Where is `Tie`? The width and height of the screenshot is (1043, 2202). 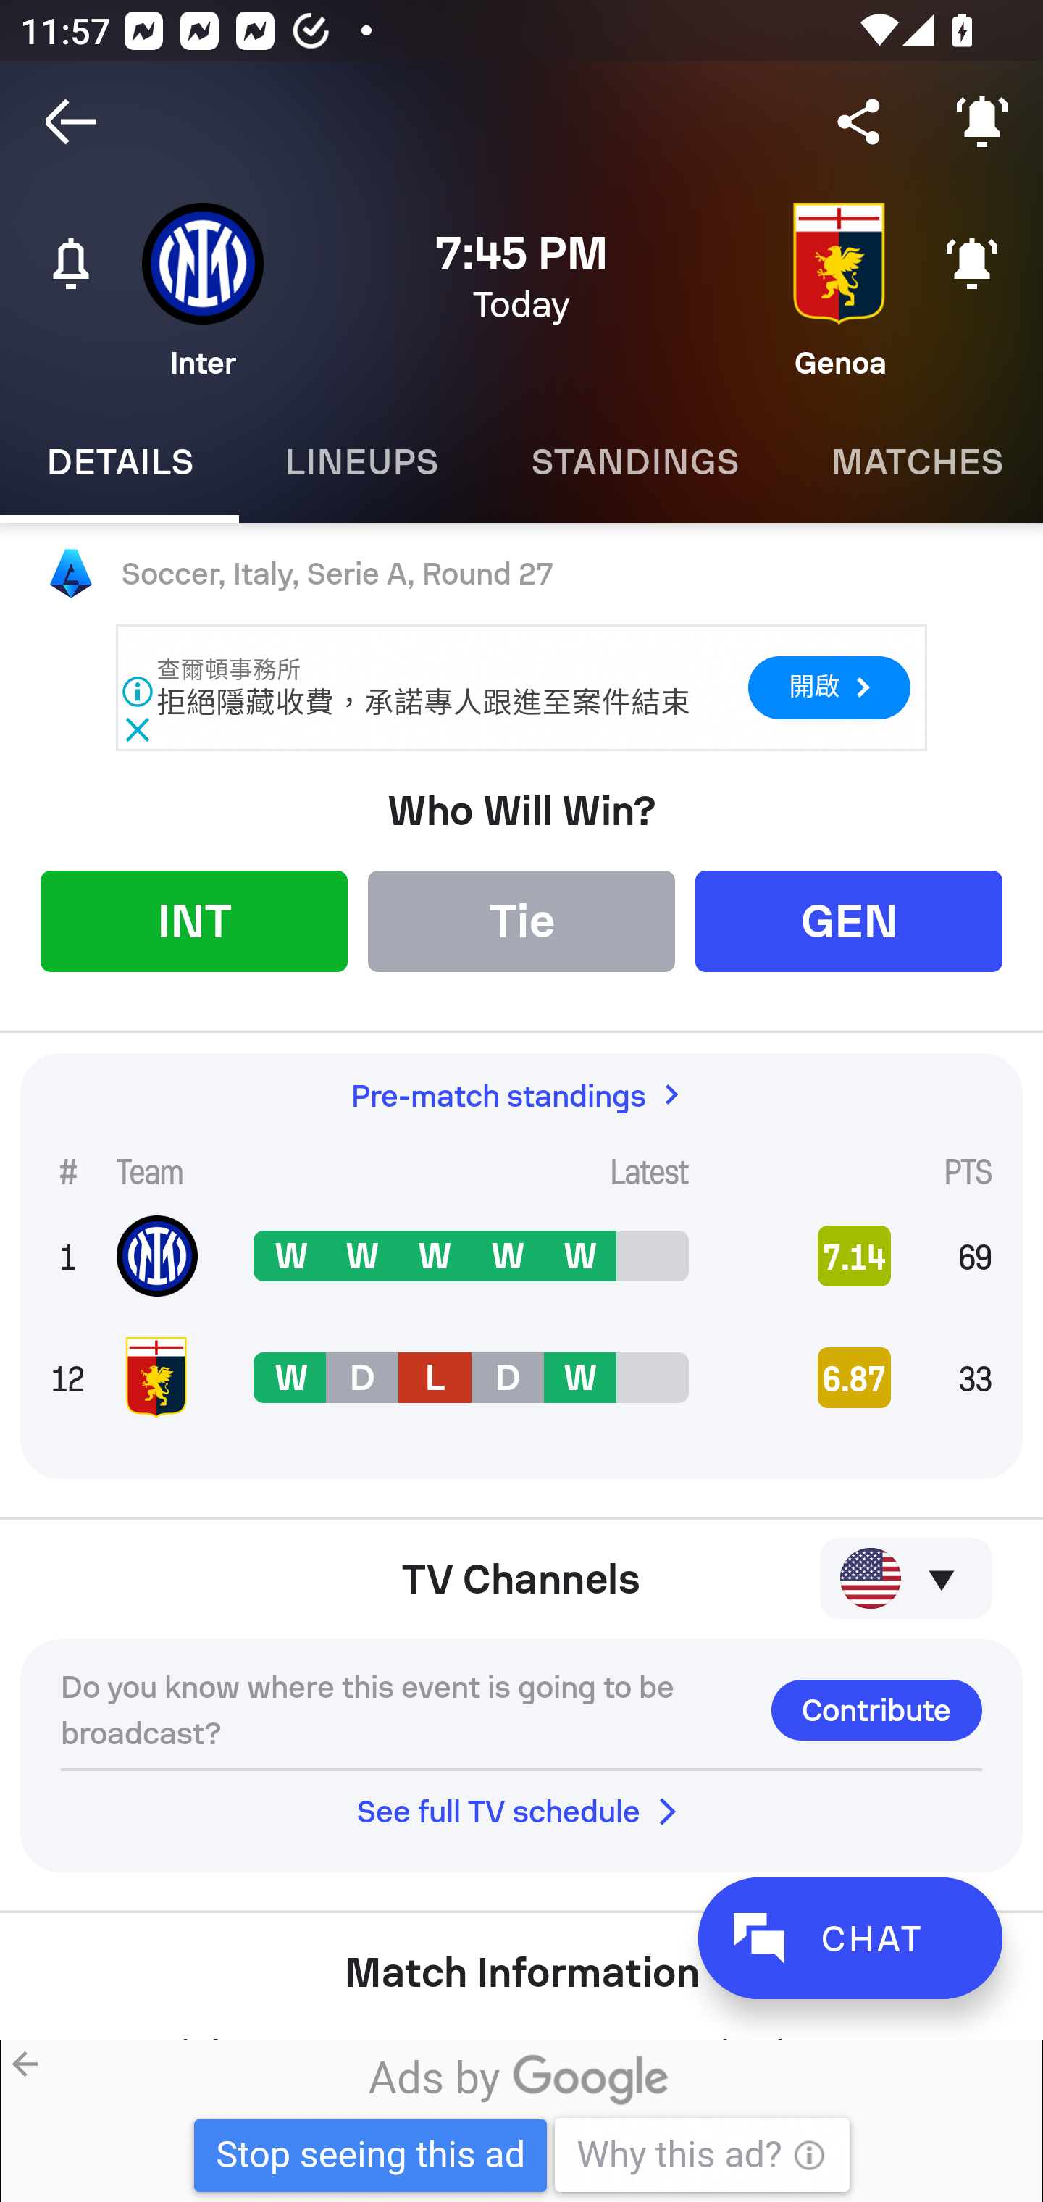 Tie is located at coordinates (521, 920).